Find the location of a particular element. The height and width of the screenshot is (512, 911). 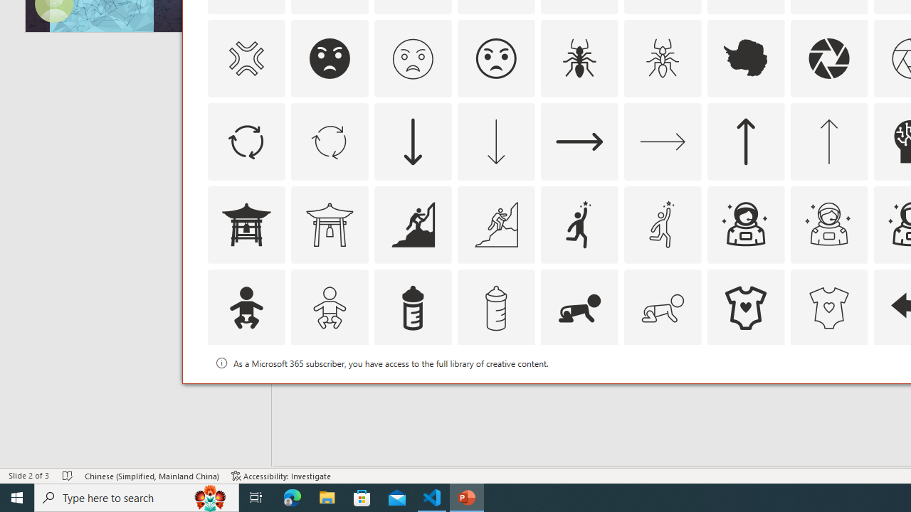

AutomationID: Icons_Baby_M is located at coordinates (330, 307).